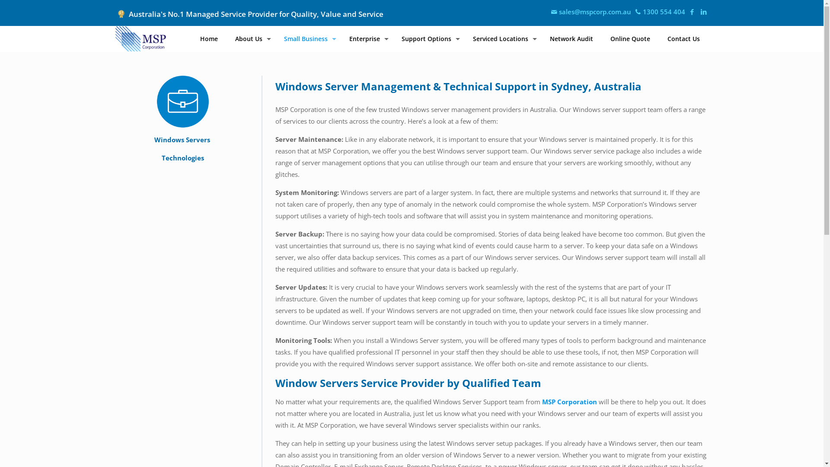 This screenshot has width=830, height=467. I want to click on Network Audit, so click(571, 39).